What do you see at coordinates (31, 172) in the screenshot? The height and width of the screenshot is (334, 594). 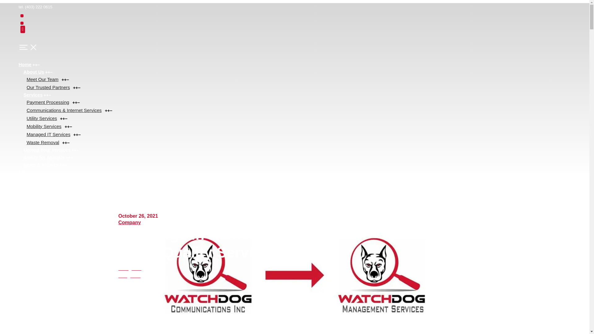 I see `Contact` at bounding box center [31, 172].